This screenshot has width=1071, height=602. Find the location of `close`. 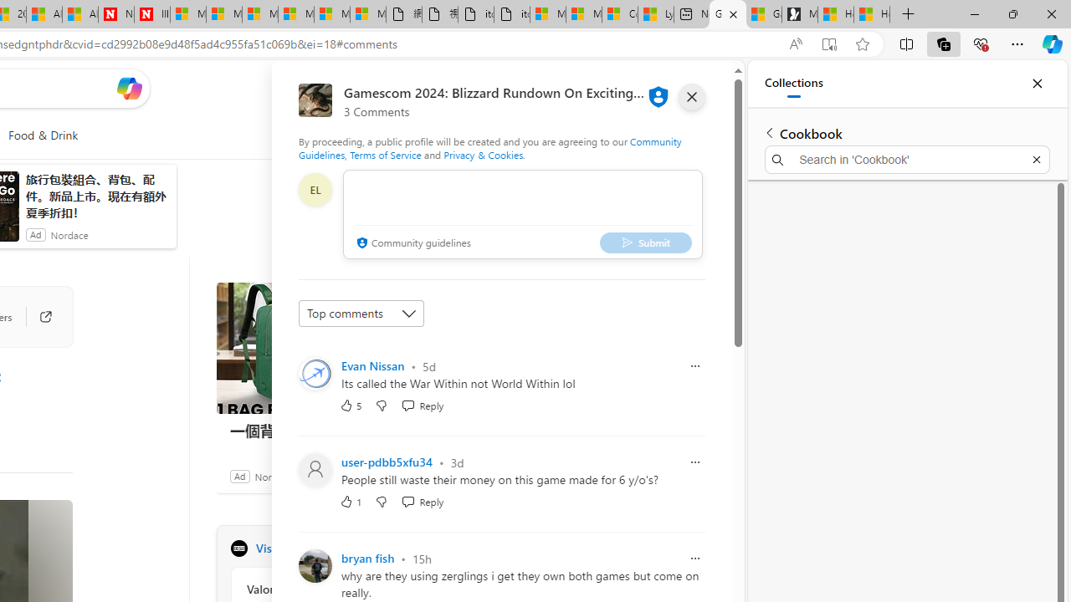

close is located at coordinates (692, 97).